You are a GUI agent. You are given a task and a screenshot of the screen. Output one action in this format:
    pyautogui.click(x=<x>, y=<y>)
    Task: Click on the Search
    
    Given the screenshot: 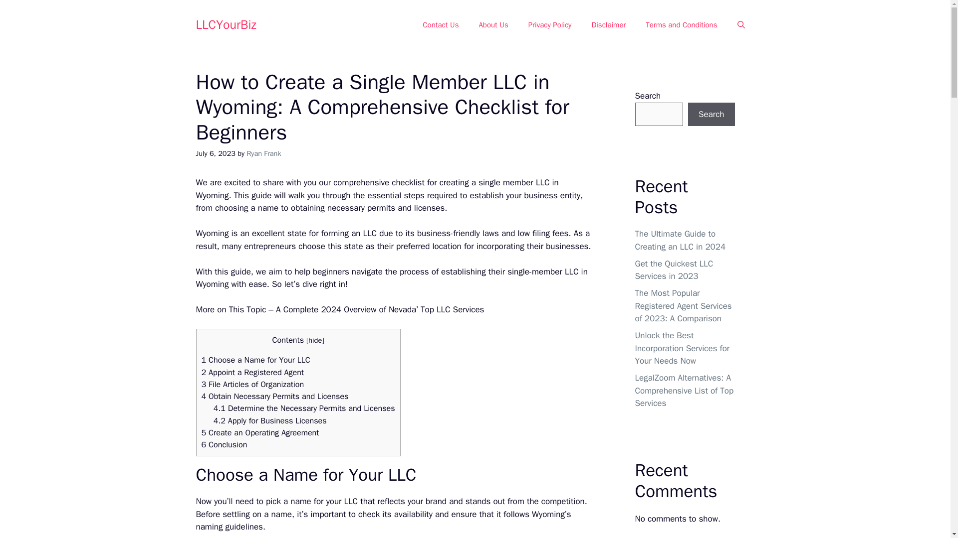 What is the action you would take?
    pyautogui.click(x=711, y=115)
    